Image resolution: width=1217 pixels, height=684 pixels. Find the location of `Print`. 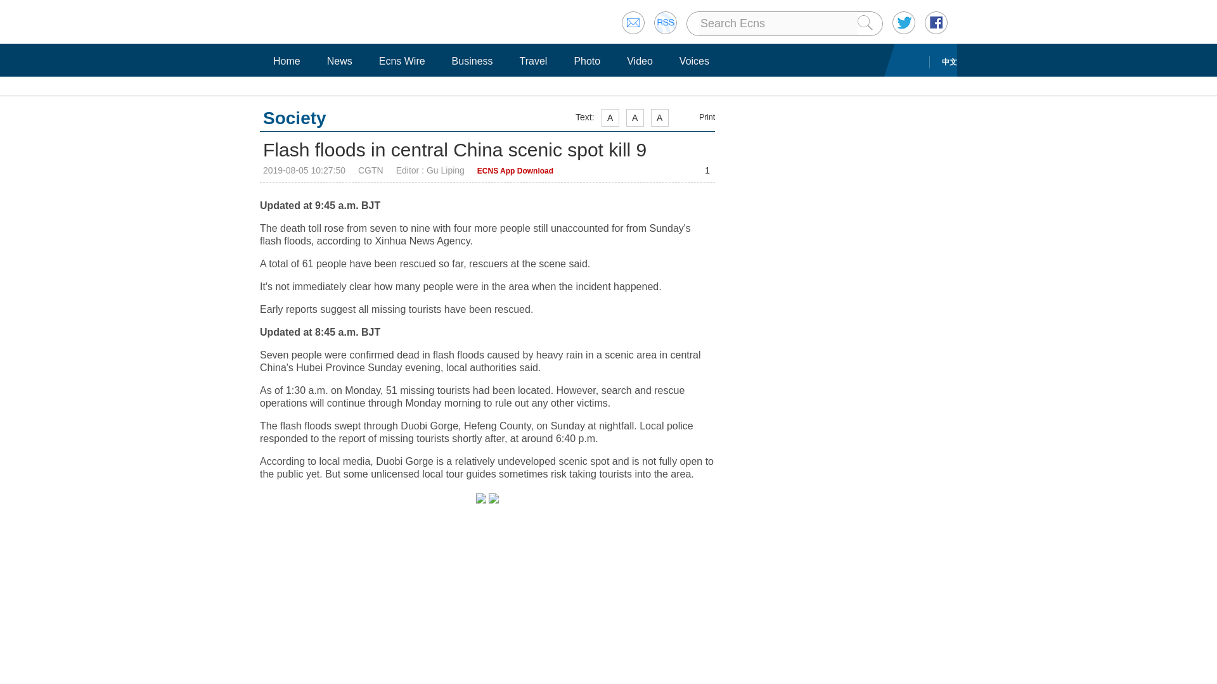

Print is located at coordinates (699, 117).